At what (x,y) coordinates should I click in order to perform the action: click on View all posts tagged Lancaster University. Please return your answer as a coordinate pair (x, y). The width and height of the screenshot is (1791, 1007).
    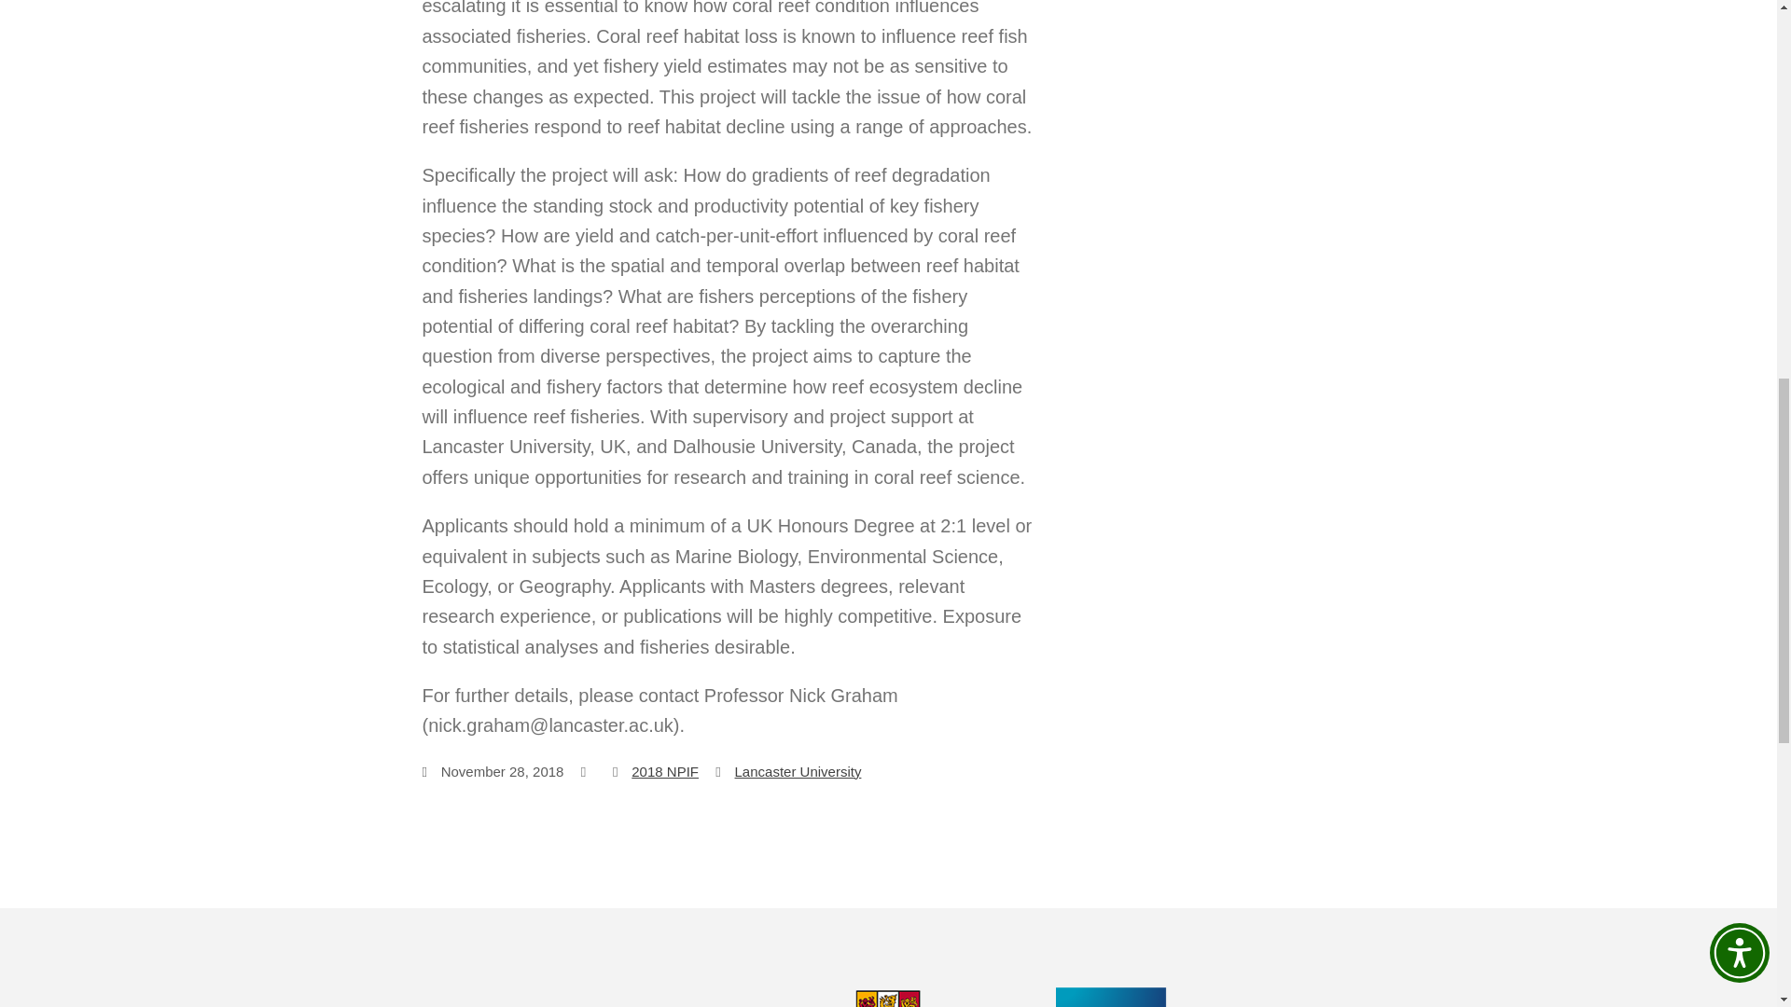
    Looking at the image, I should click on (798, 770).